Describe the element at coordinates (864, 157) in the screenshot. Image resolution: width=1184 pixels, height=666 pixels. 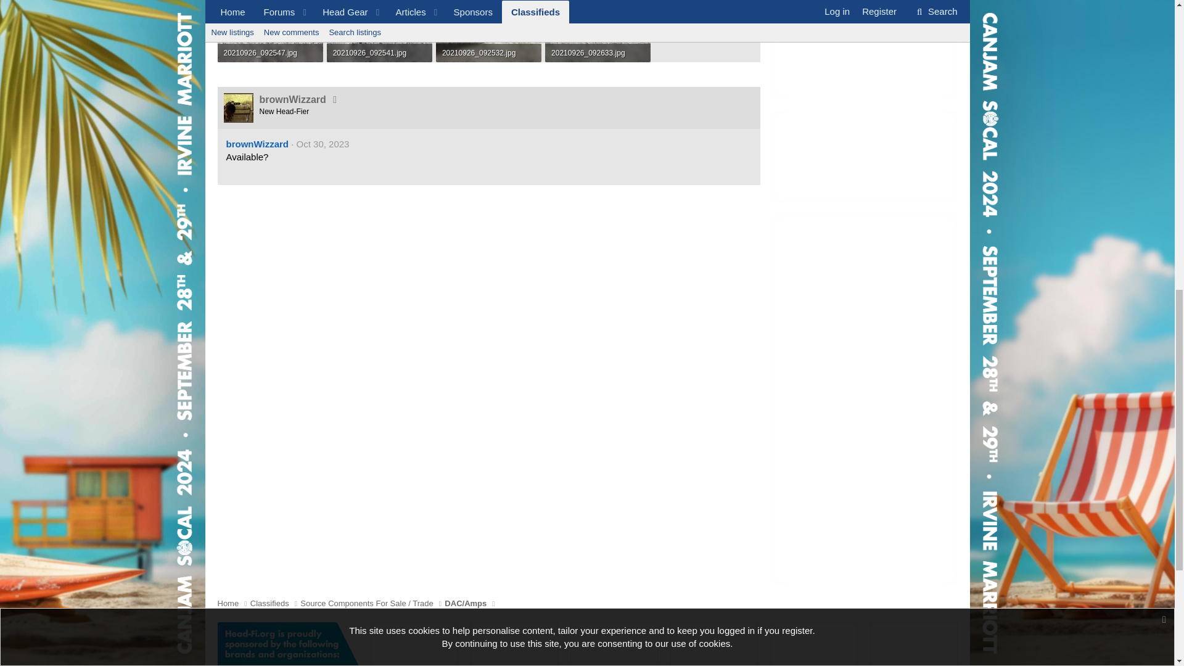
I see `3rd party ad content` at that location.